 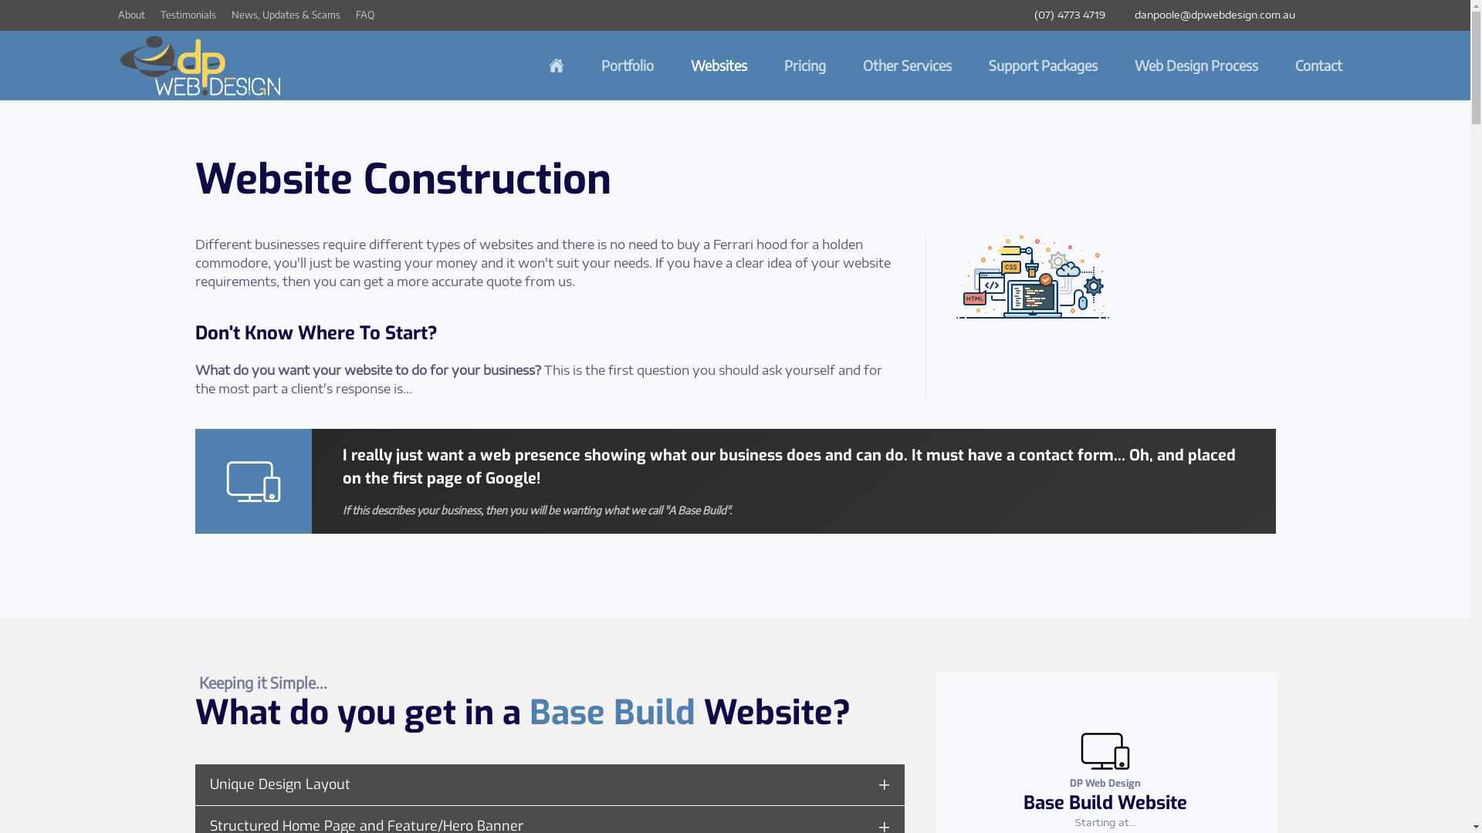 What do you see at coordinates (550, 785) in the screenshot?
I see `Unique Design Layout` at bounding box center [550, 785].